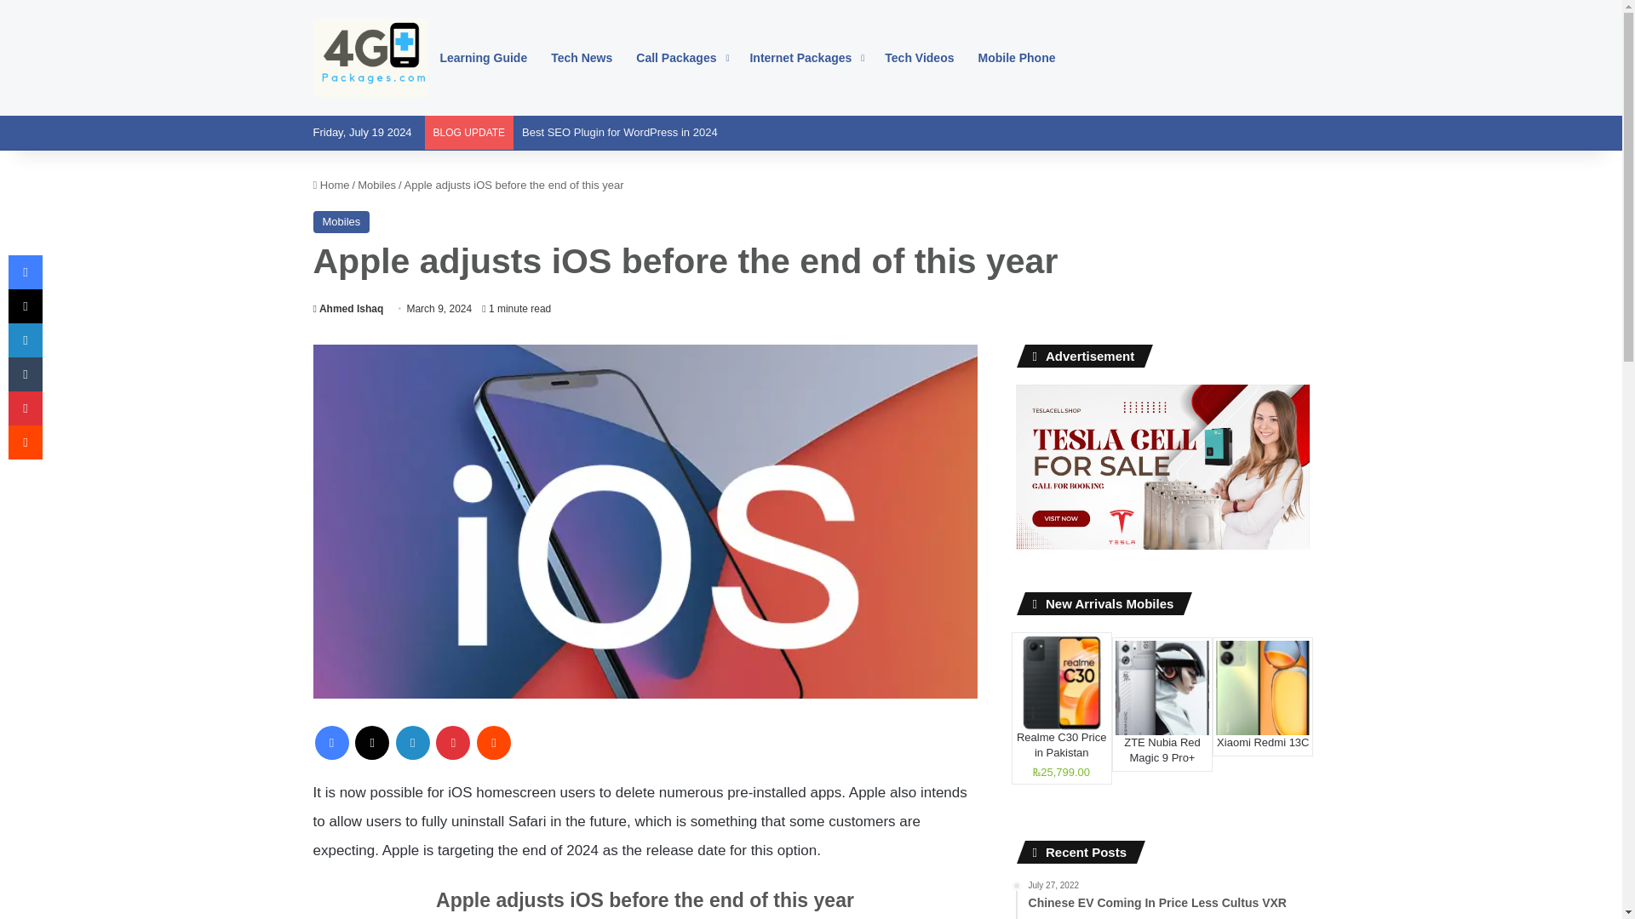 The image size is (1635, 919). I want to click on Facebook, so click(332, 743).